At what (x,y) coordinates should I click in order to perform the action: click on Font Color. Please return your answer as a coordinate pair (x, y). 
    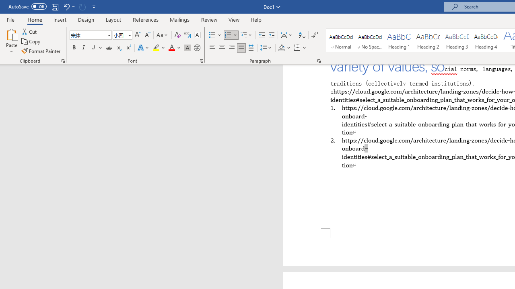
    Looking at the image, I should click on (175, 48).